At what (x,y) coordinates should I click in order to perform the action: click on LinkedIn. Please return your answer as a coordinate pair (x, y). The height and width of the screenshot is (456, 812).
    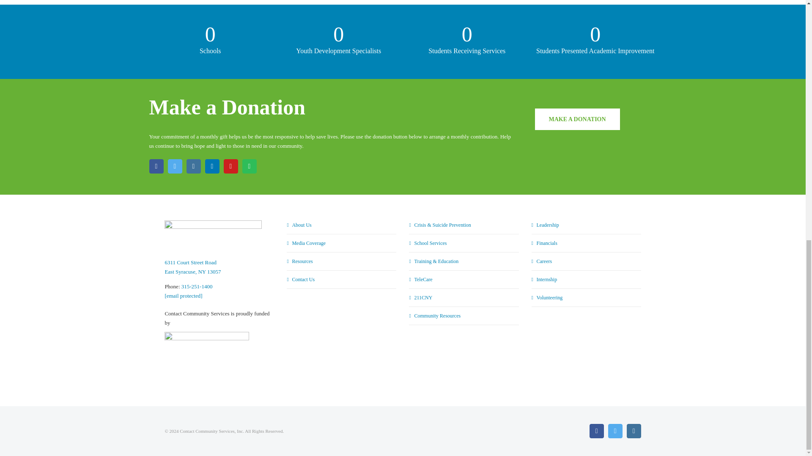
    Looking at the image, I should click on (211, 166).